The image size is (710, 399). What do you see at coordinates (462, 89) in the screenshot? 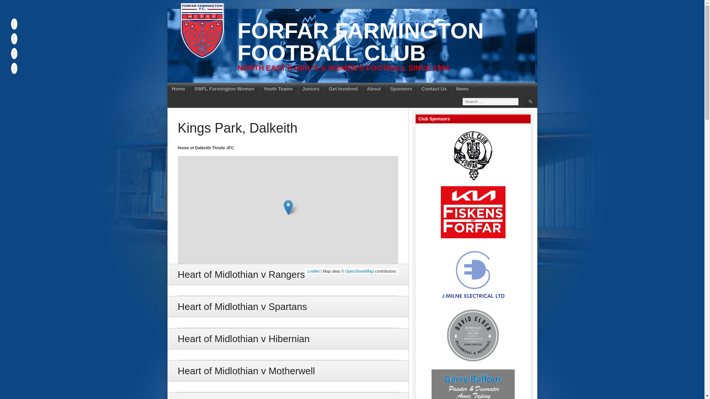
I see `News` at bounding box center [462, 89].